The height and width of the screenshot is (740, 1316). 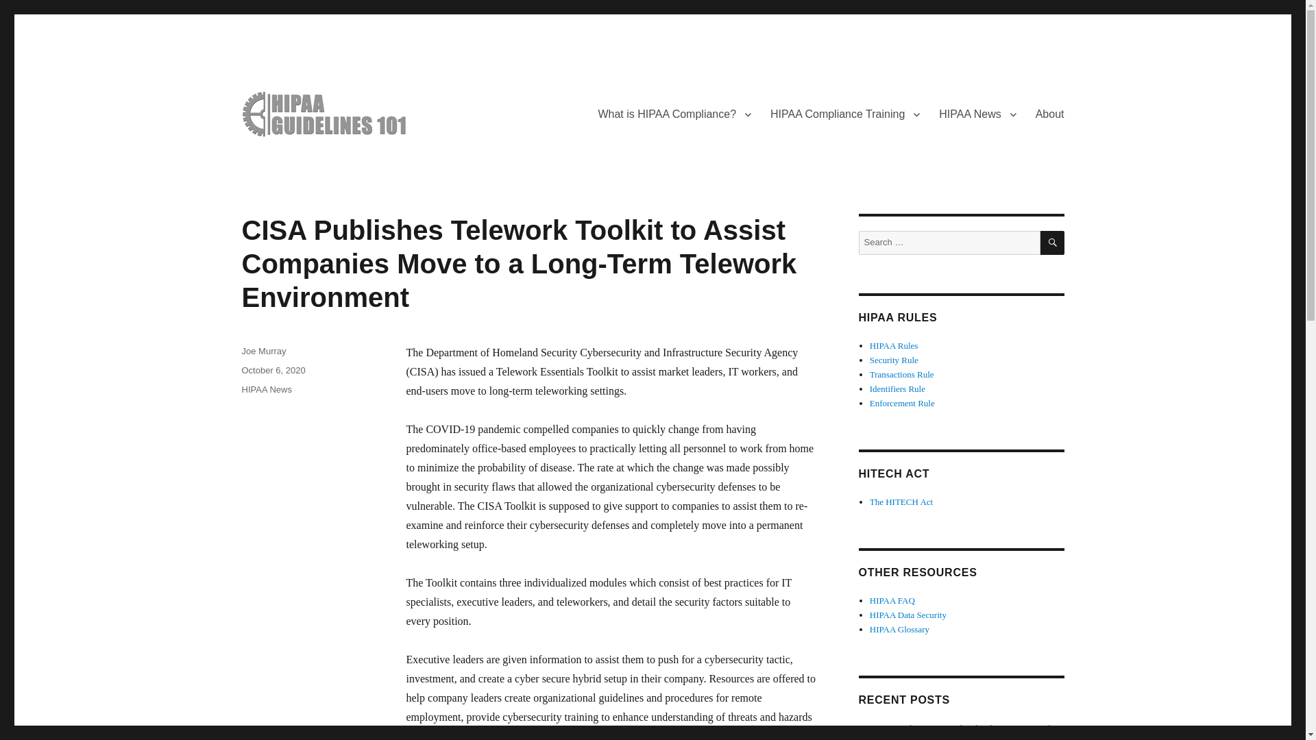 I want to click on HIPAA 101, so click(x=289, y=159).